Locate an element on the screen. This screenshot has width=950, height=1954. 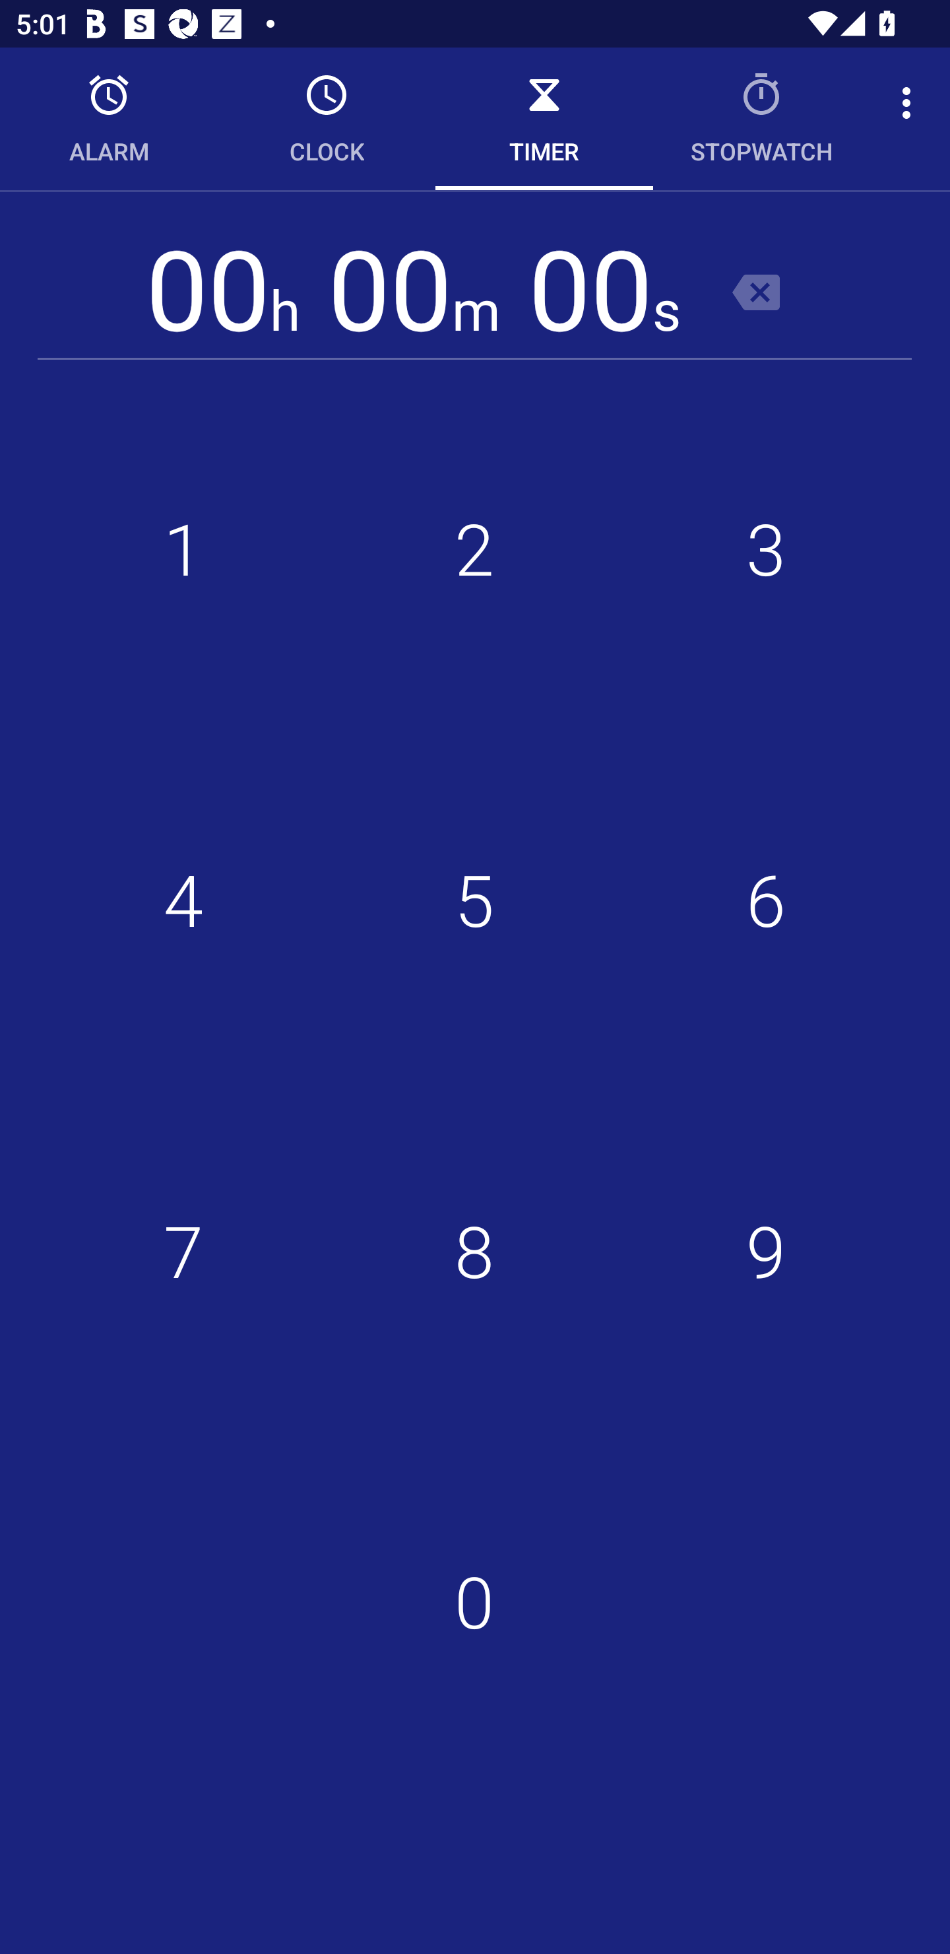
6 is located at coordinates (766, 902).